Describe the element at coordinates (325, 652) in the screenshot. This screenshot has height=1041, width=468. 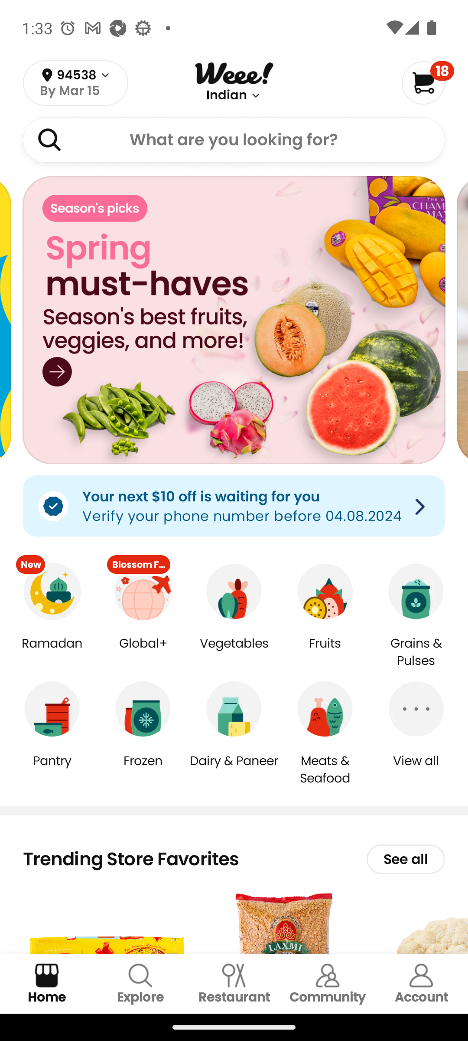
I see `Fruits` at that location.